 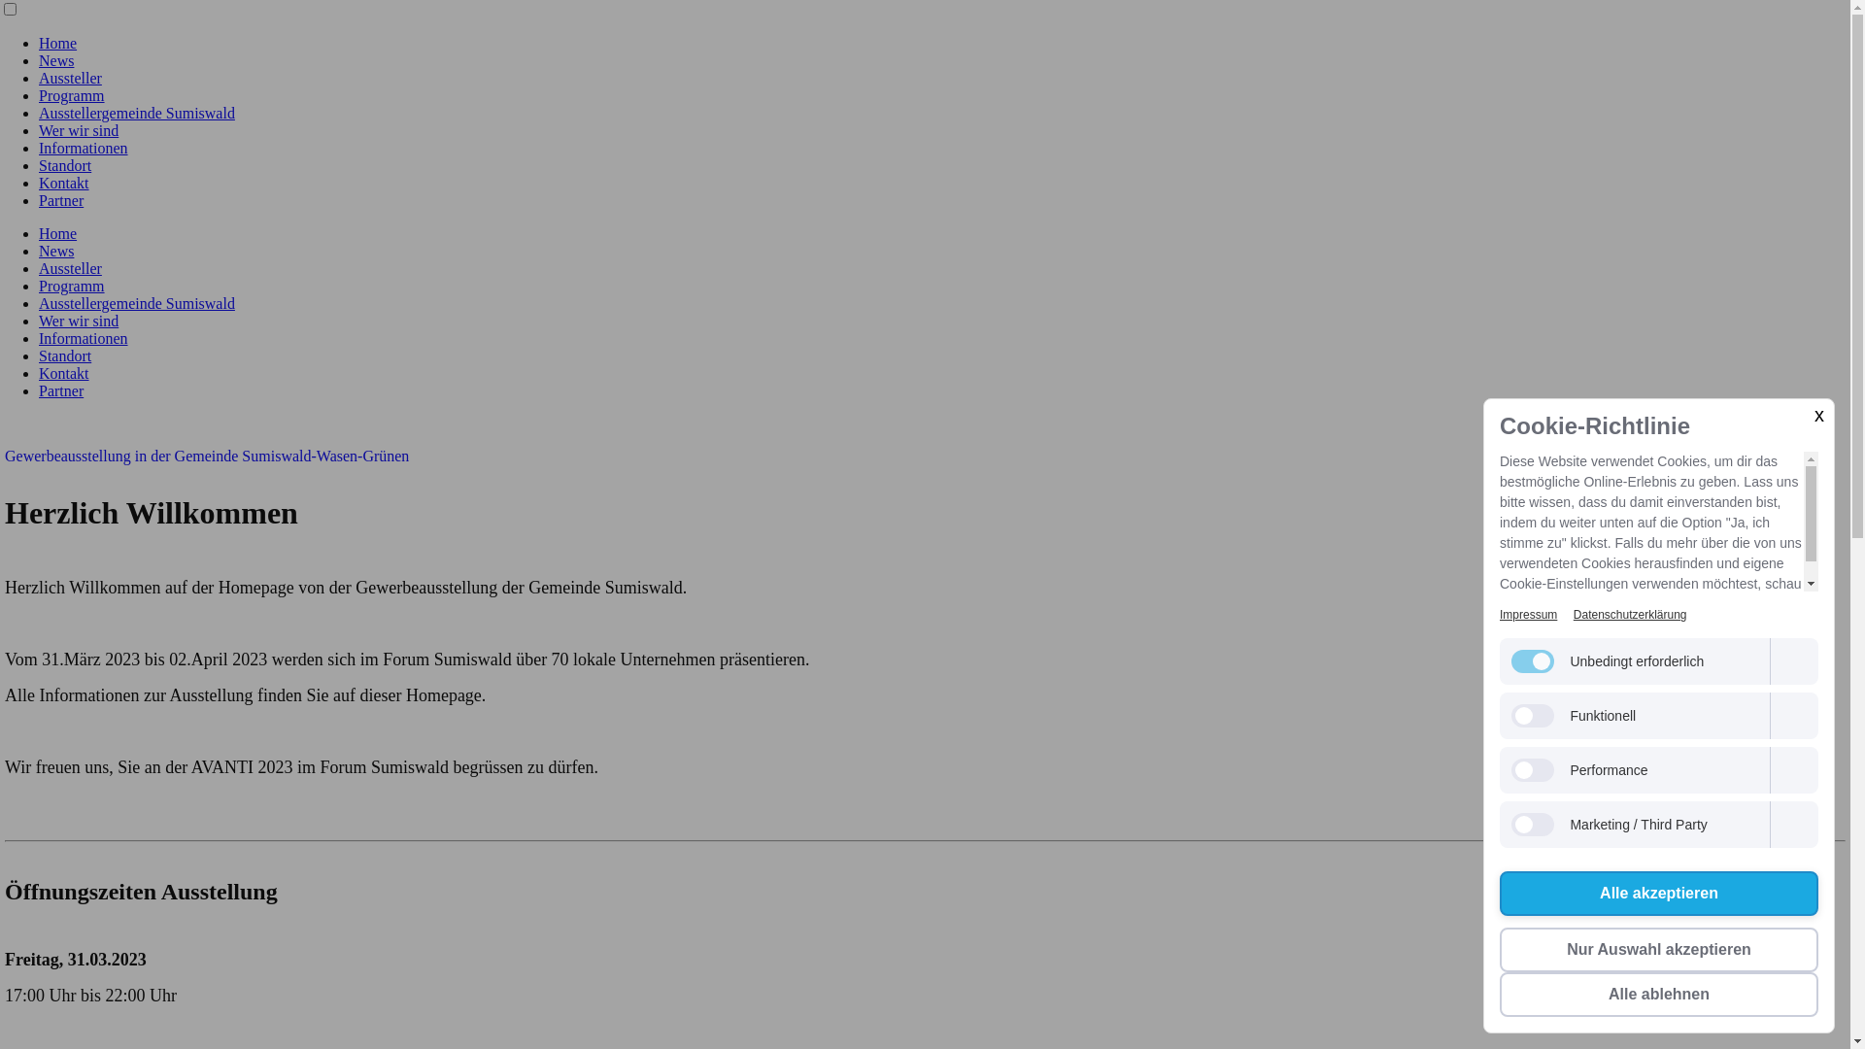 What do you see at coordinates (1659, 950) in the screenshot?
I see `Nur Auswahl akzeptieren` at bounding box center [1659, 950].